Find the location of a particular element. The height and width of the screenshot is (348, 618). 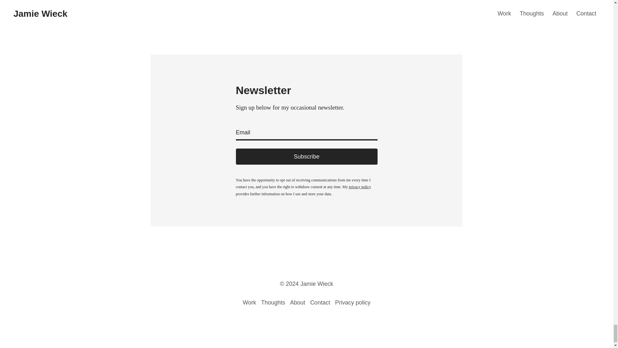

Contact is located at coordinates (320, 302).